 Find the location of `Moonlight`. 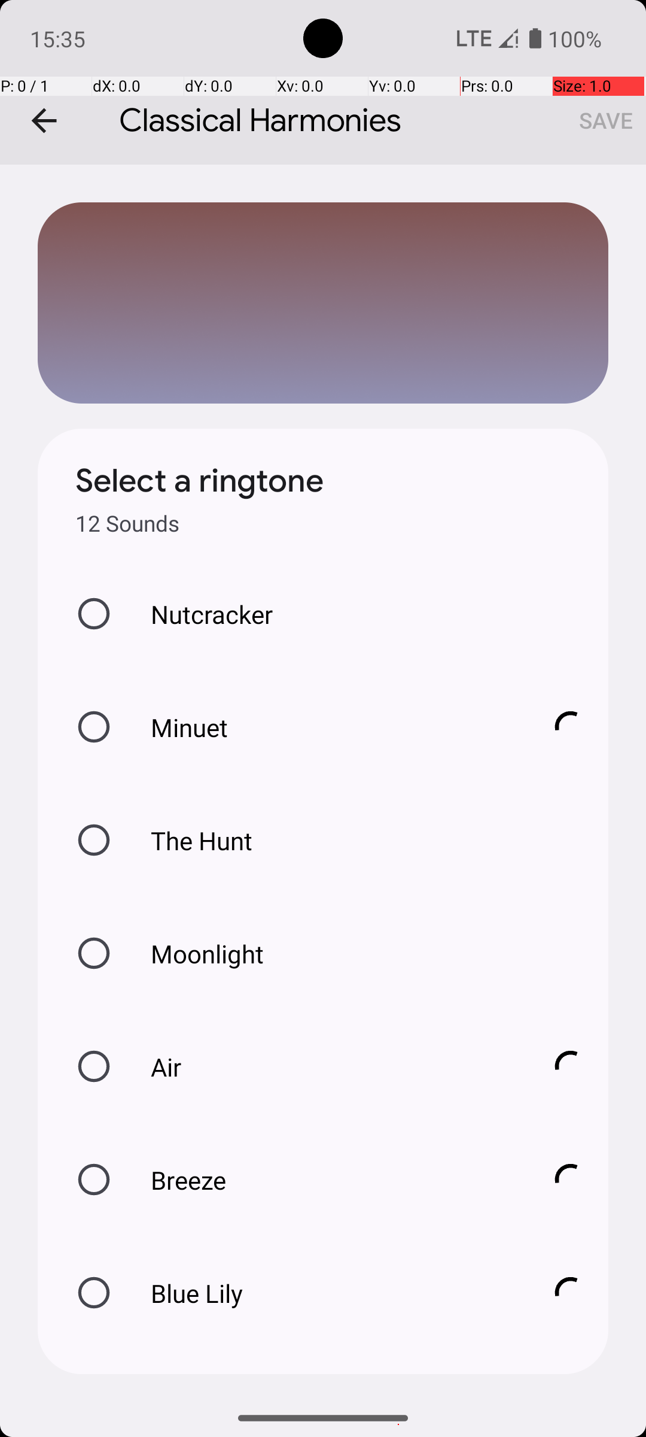

Moonlight is located at coordinates (195, 953).